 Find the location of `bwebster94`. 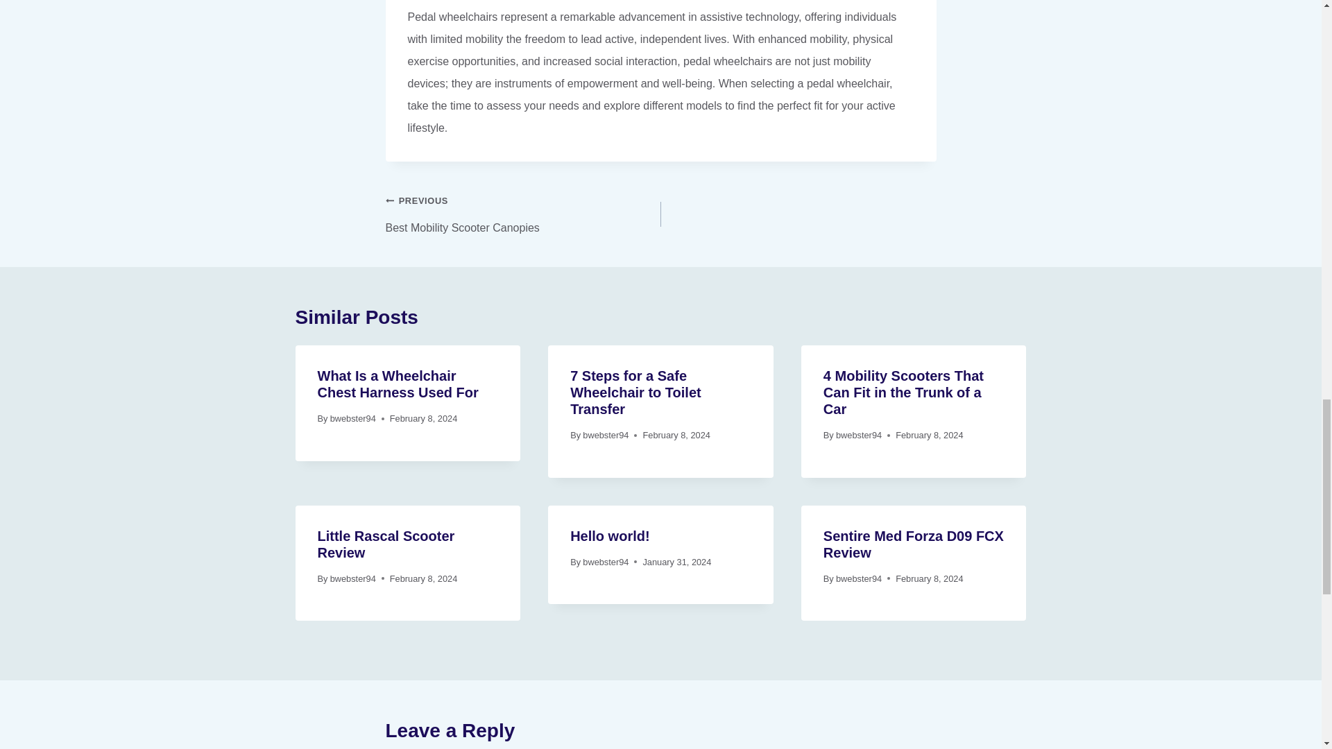

bwebster94 is located at coordinates (606, 435).